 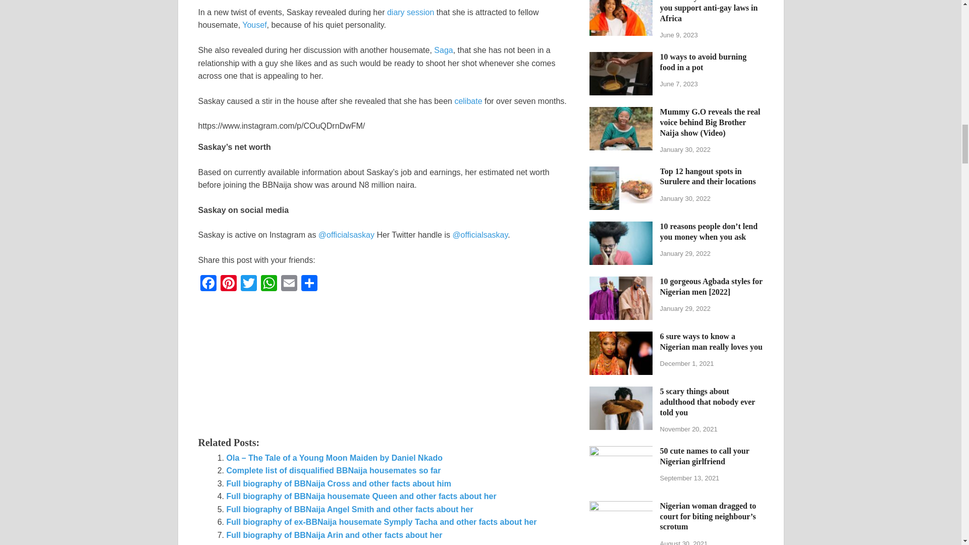 What do you see at coordinates (289, 284) in the screenshot?
I see `Email` at bounding box center [289, 284].